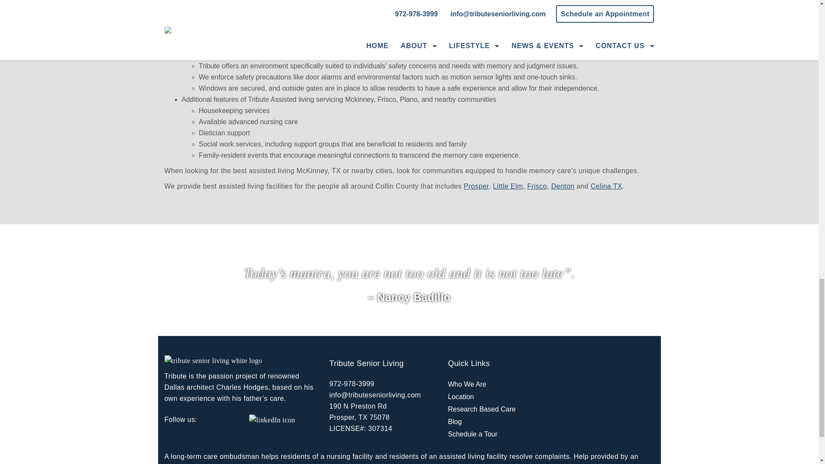 This screenshot has height=464, width=825. Describe the element at coordinates (508, 186) in the screenshot. I see `Little Elm` at that location.